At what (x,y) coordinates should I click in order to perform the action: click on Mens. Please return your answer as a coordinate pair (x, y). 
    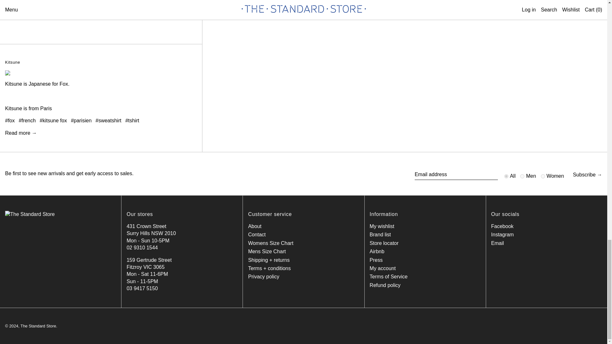
    Looking at the image, I should click on (522, 176).